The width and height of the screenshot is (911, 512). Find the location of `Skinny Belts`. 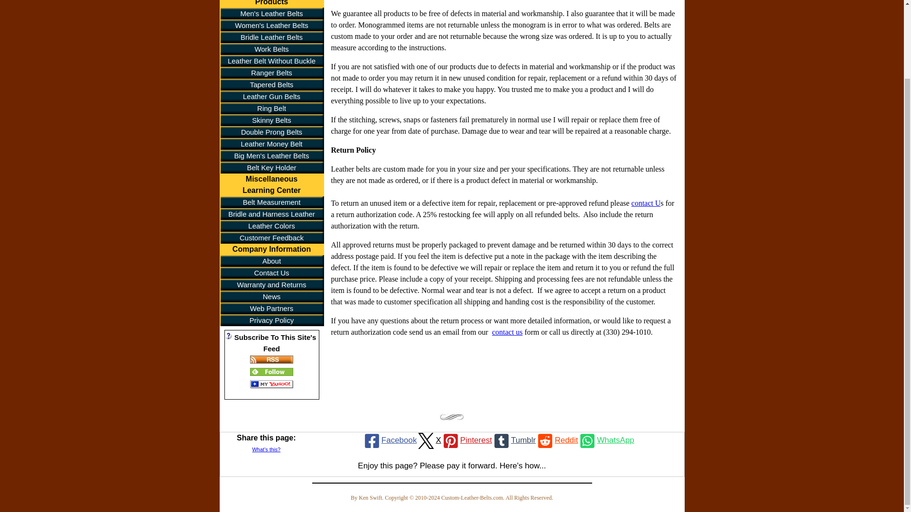

Skinny Belts is located at coordinates (271, 119).